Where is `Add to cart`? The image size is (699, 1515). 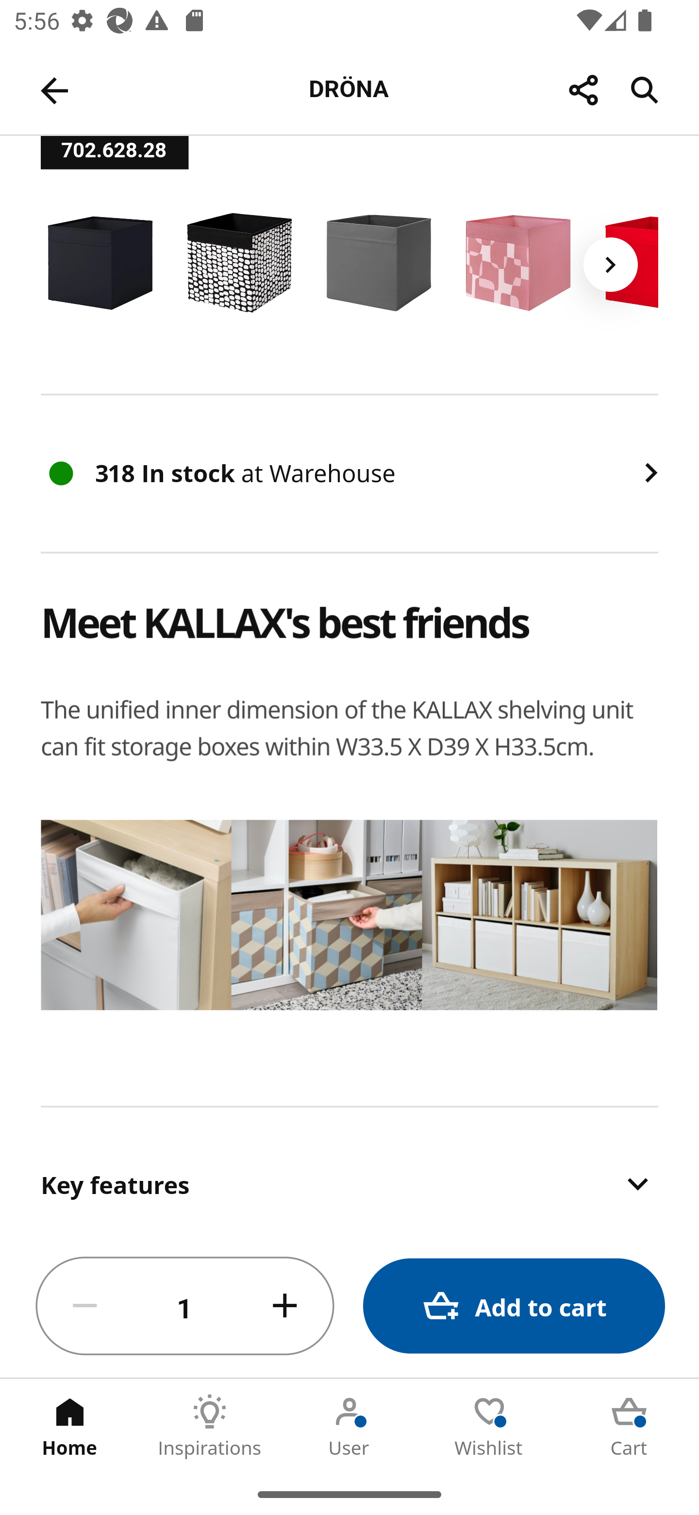 Add to cart is located at coordinates (514, 1306).